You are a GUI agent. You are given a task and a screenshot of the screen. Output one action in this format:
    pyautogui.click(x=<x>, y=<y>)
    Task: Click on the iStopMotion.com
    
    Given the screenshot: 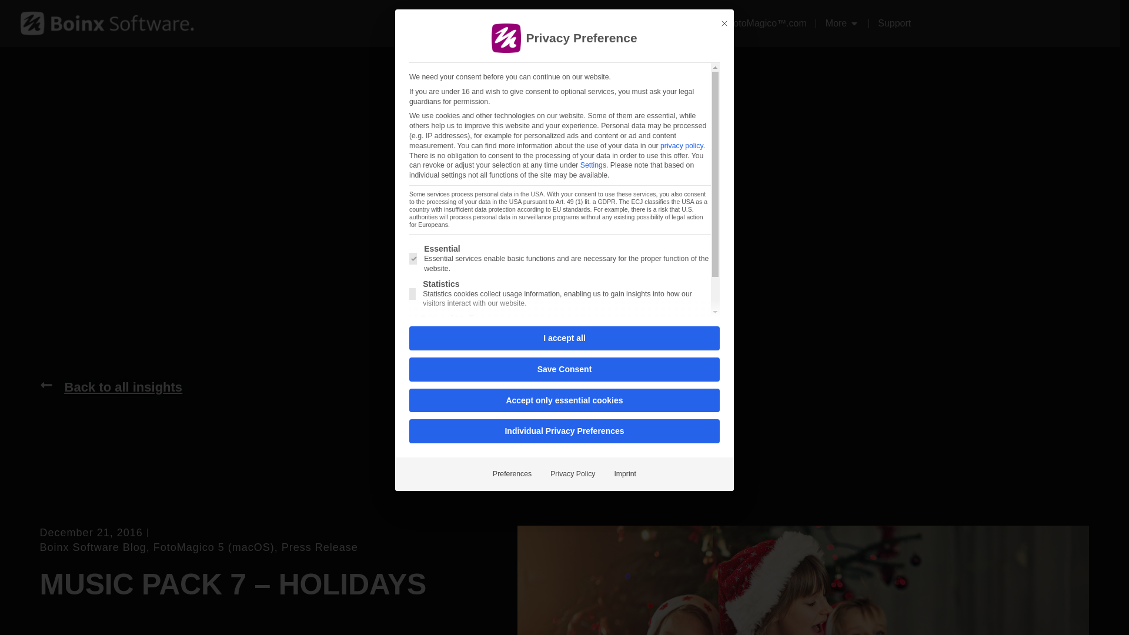 What is the action you would take?
    pyautogui.click(x=556, y=24)
    